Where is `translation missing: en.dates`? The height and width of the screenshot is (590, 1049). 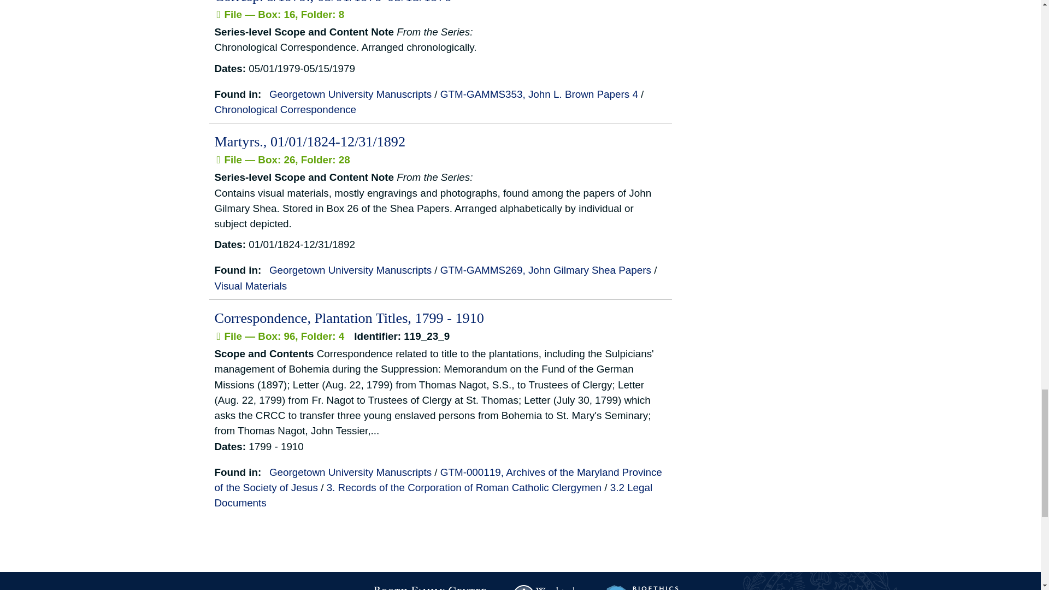
translation missing: en.dates is located at coordinates (228, 68).